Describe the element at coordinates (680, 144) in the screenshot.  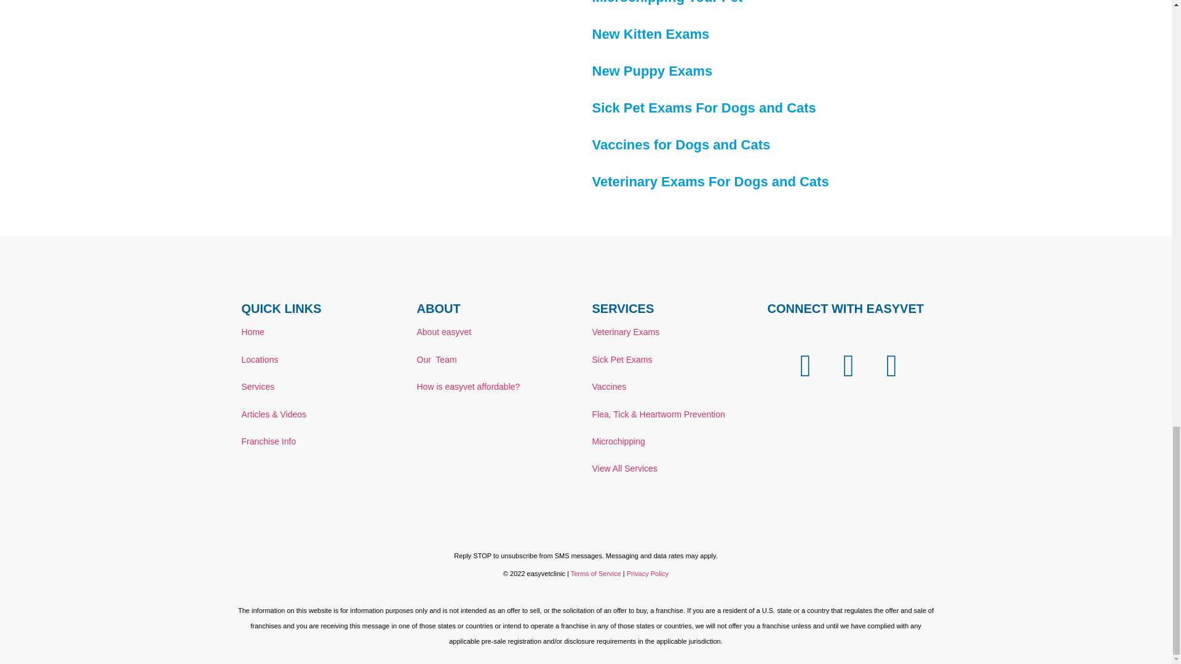
I see `Vaccines for Dogs and Cats` at that location.